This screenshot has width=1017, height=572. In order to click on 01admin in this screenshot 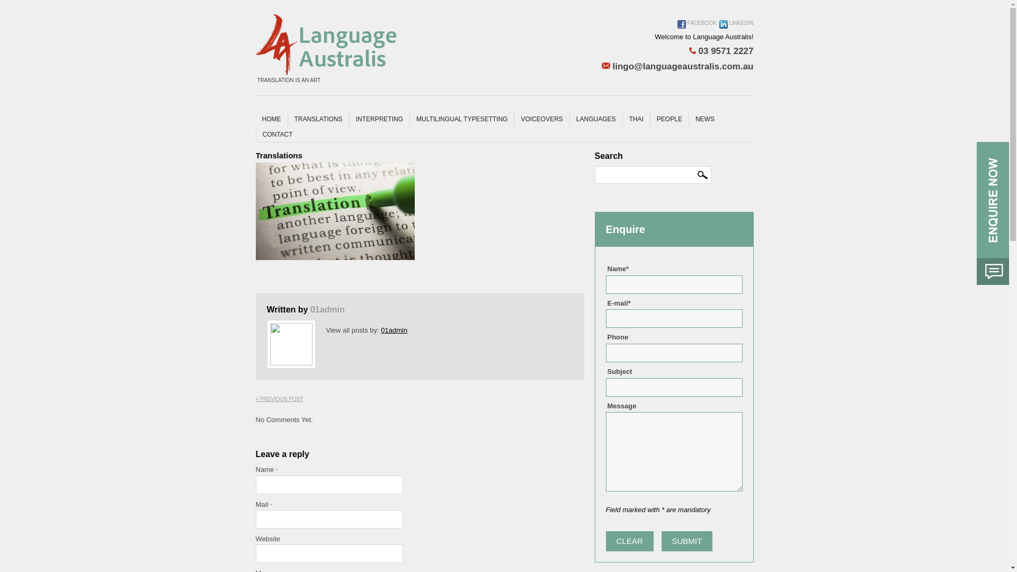, I will do `click(394, 330)`.